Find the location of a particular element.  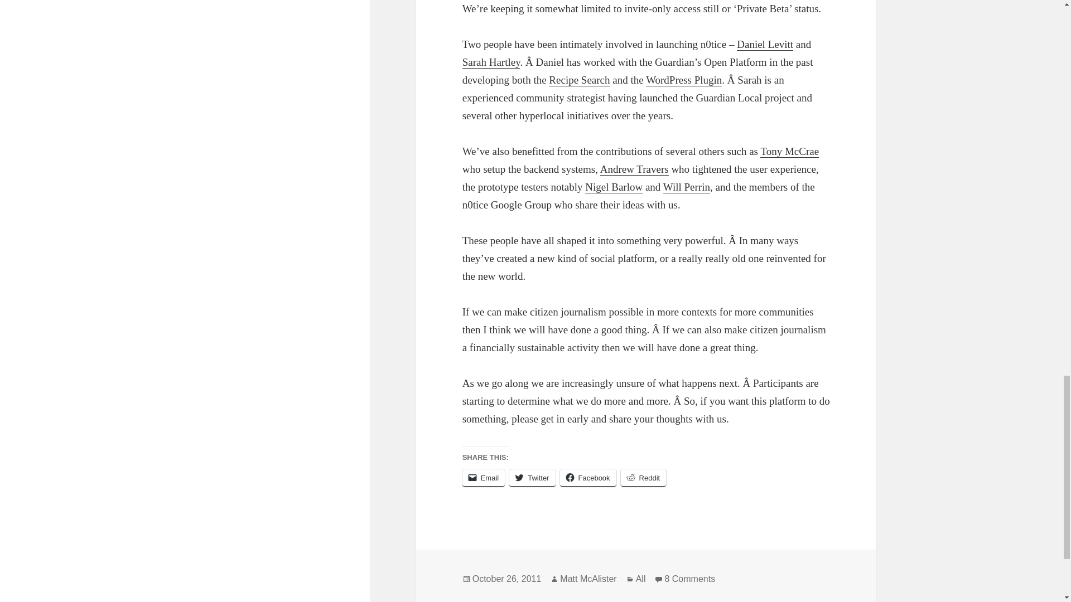

Andrew Travers is located at coordinates (634, 169).